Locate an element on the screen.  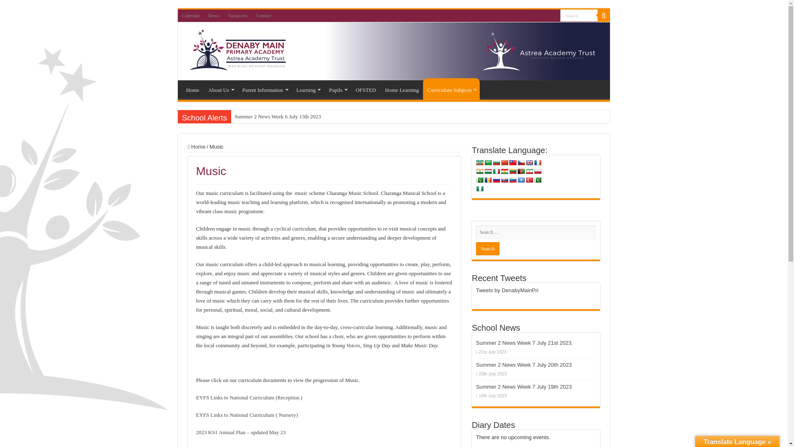
Search is located at coordinates (487, 248).